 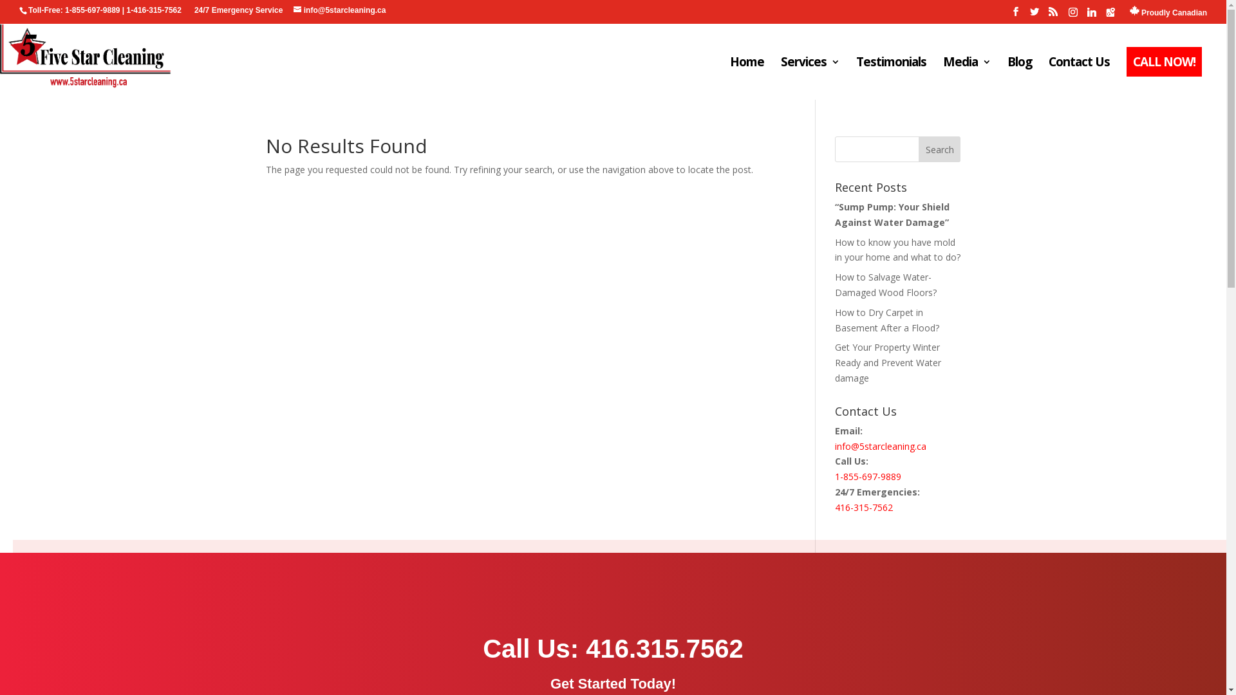 What do you see at coordinates (340, 10) in the screenshot?
I see `info@5starcleaning.ca` at bounding box center [340, 10].